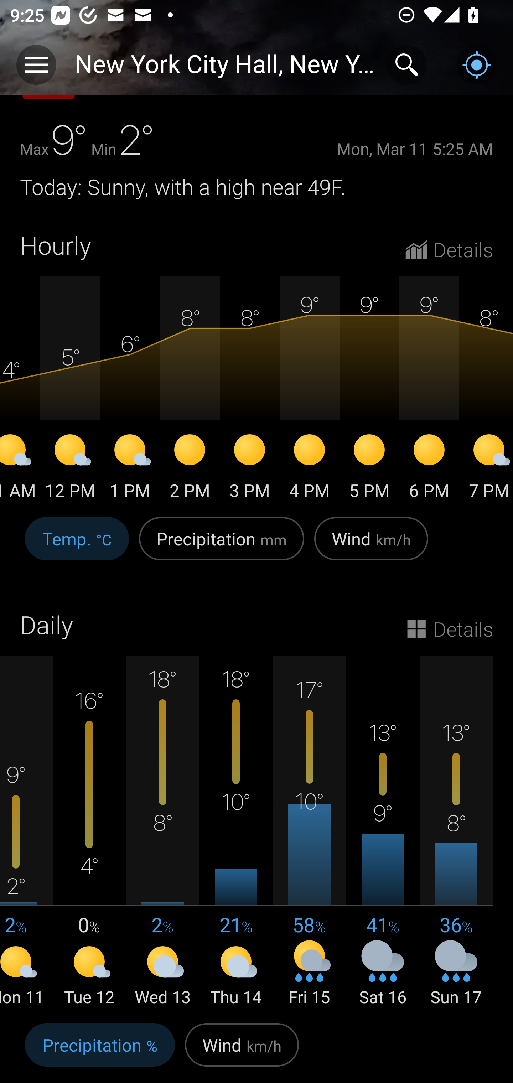 Image resolution: width=513 pixels, height=1083 pixels. What do you see at coordinates (242, 1050) in the screenshot?
I see `Wind km/h` at bounding box center [242, 1050].